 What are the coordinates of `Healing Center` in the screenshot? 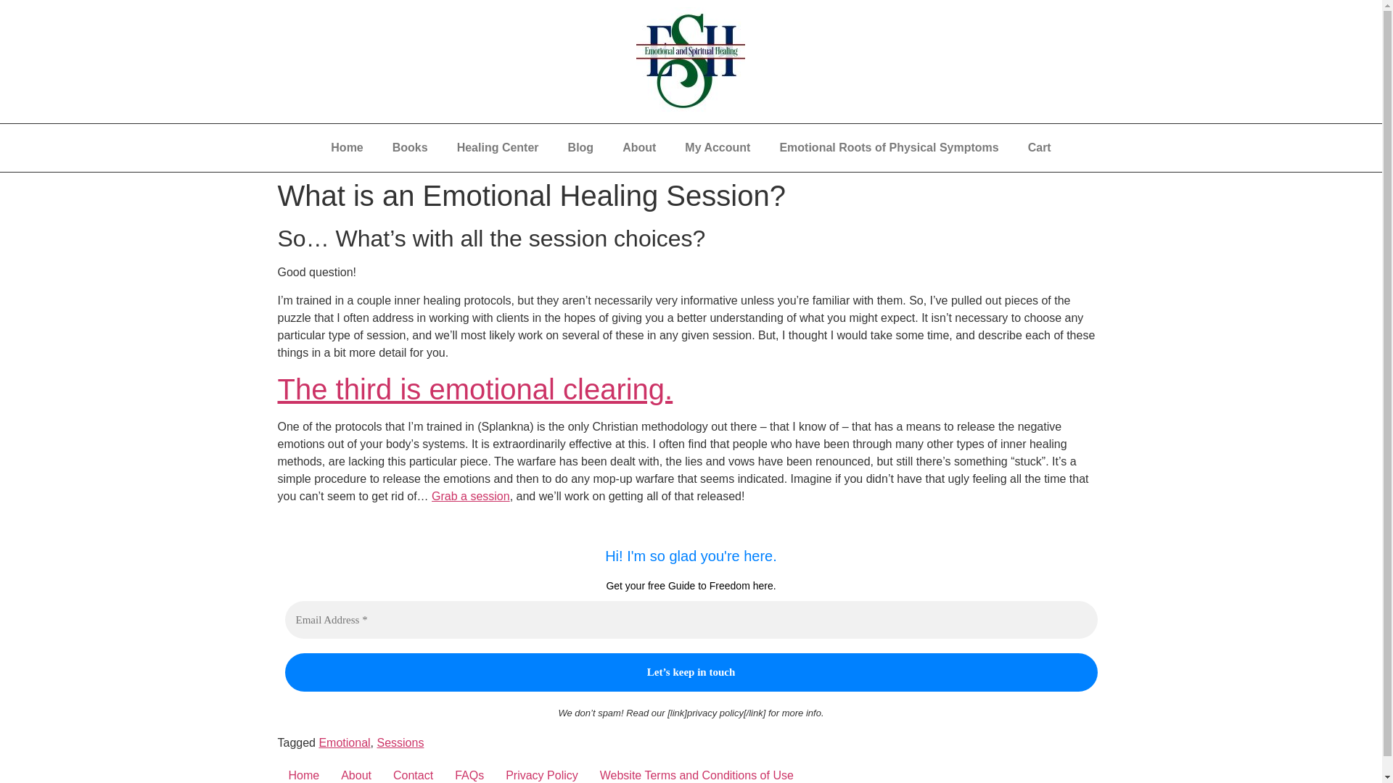 It's located at (498, 148).